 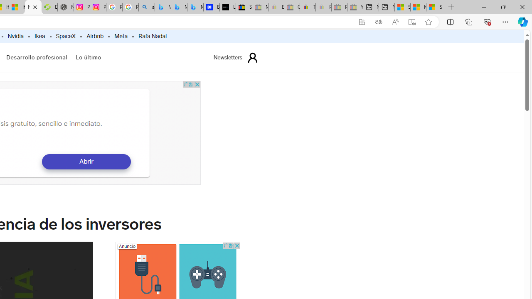 I want to click on Nordace - Nordace Edin Collection, so click(x=66, y=7).